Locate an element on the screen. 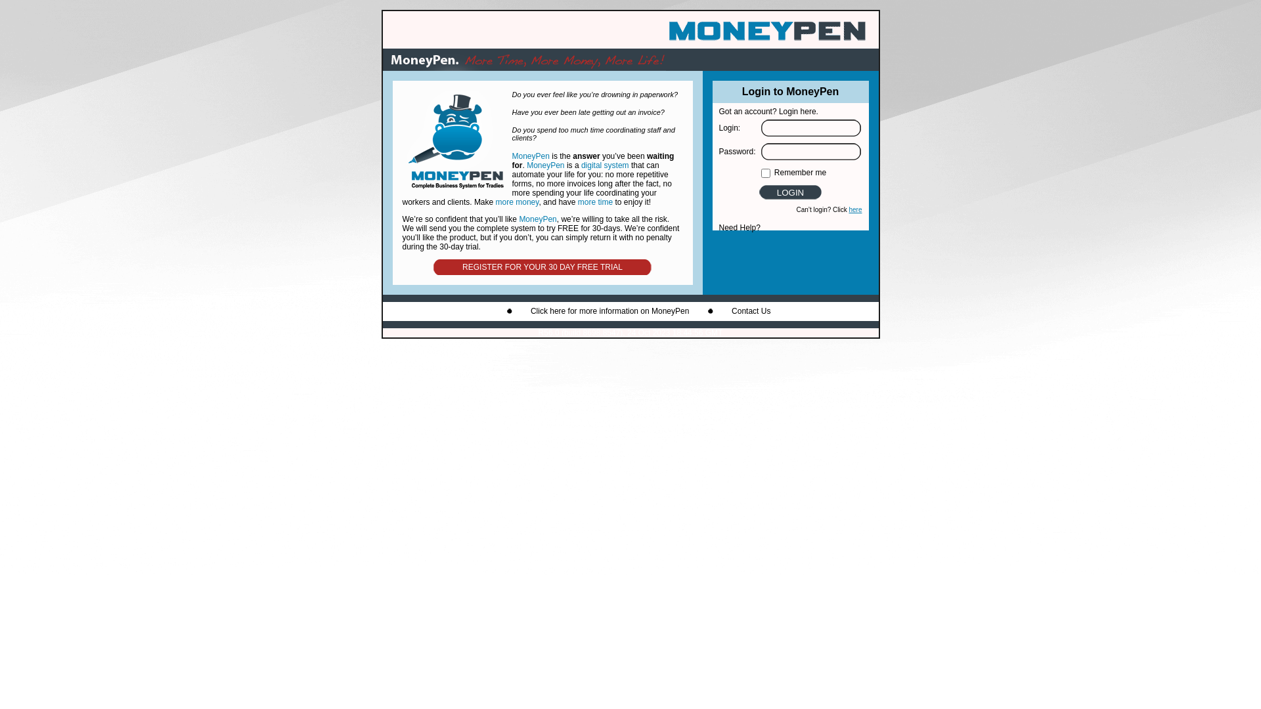 This screenshot has height=709, width=1261. Contact Us is located at coordinates (751, 311).